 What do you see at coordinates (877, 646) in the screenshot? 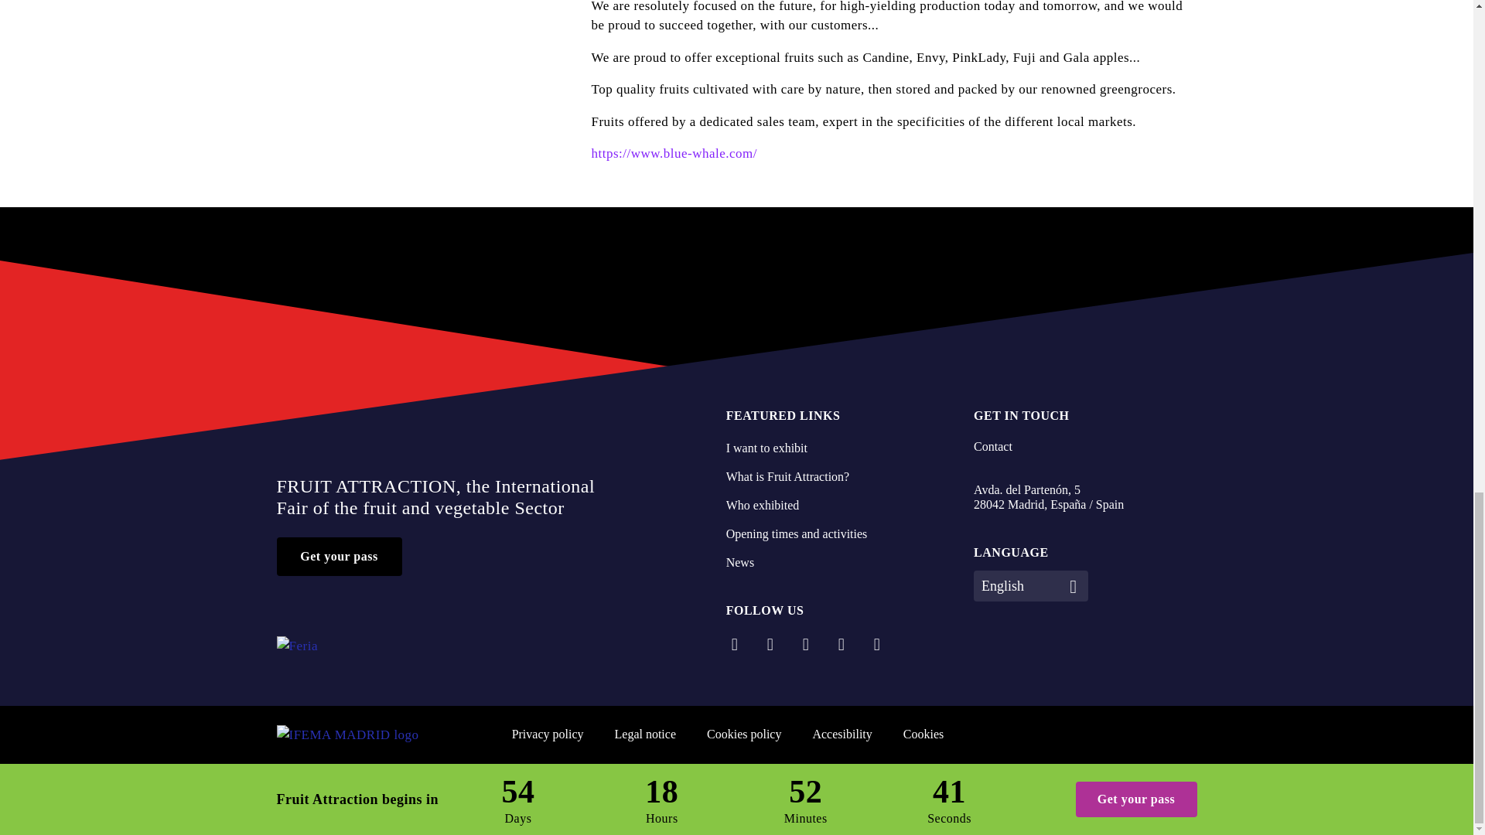
I see `Open in a new window` at bounding box center [877, 646].